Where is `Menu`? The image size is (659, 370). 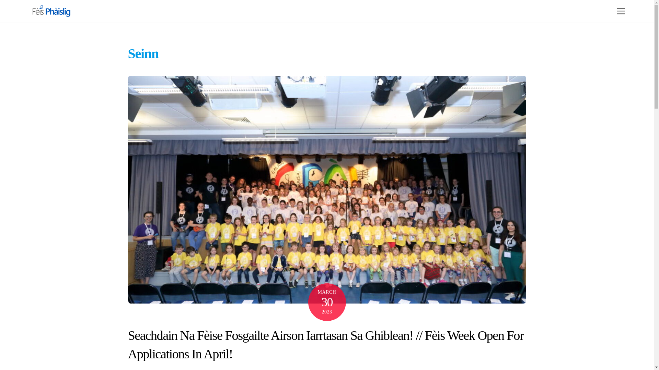
Menu is located at coordinates (621, 11).